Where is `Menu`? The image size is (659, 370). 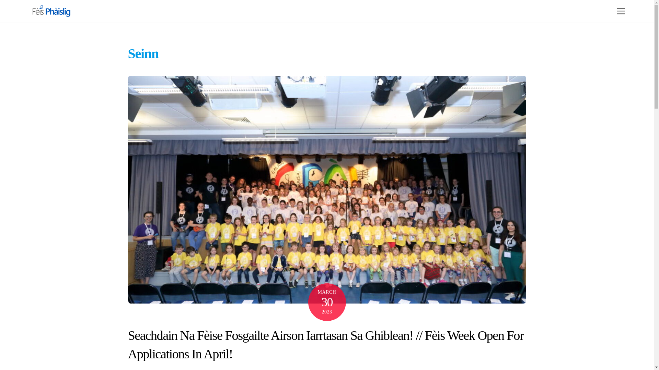
Menu is located at coordinates (621, 11).